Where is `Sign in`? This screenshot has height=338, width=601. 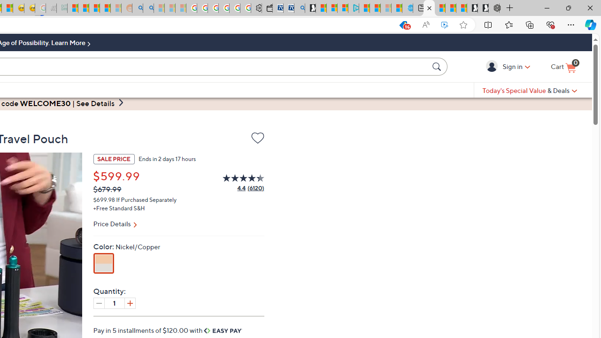 Sign in is located at coordinates (493, 66).